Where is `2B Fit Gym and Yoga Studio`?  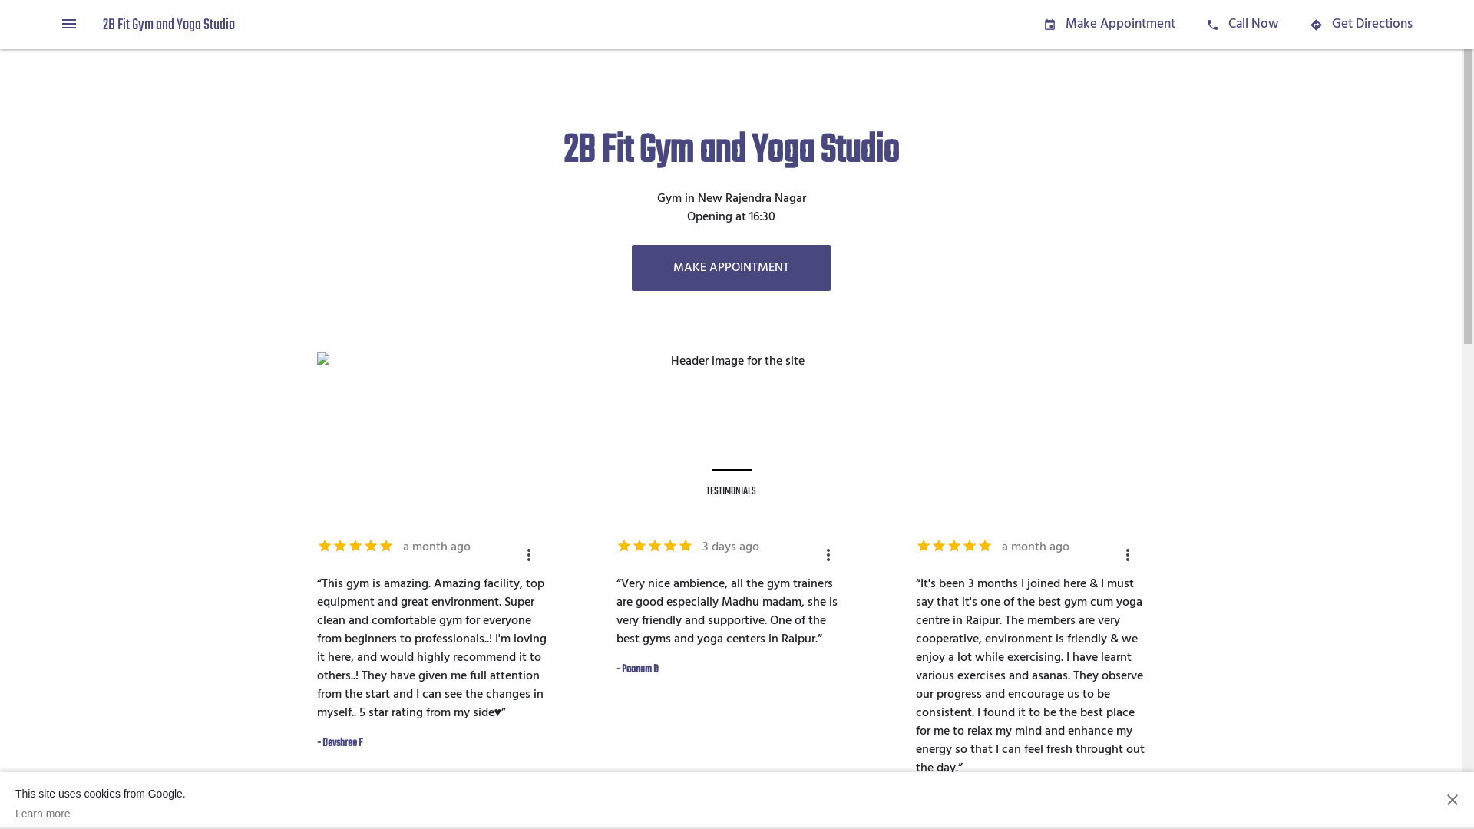
2B Fit Gym and Yoga Studio is located at coordinates (169, 25).